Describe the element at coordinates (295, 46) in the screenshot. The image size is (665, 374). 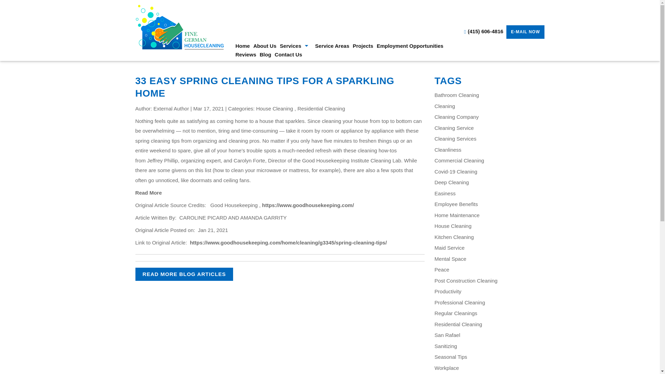
I see `Services` at that location.